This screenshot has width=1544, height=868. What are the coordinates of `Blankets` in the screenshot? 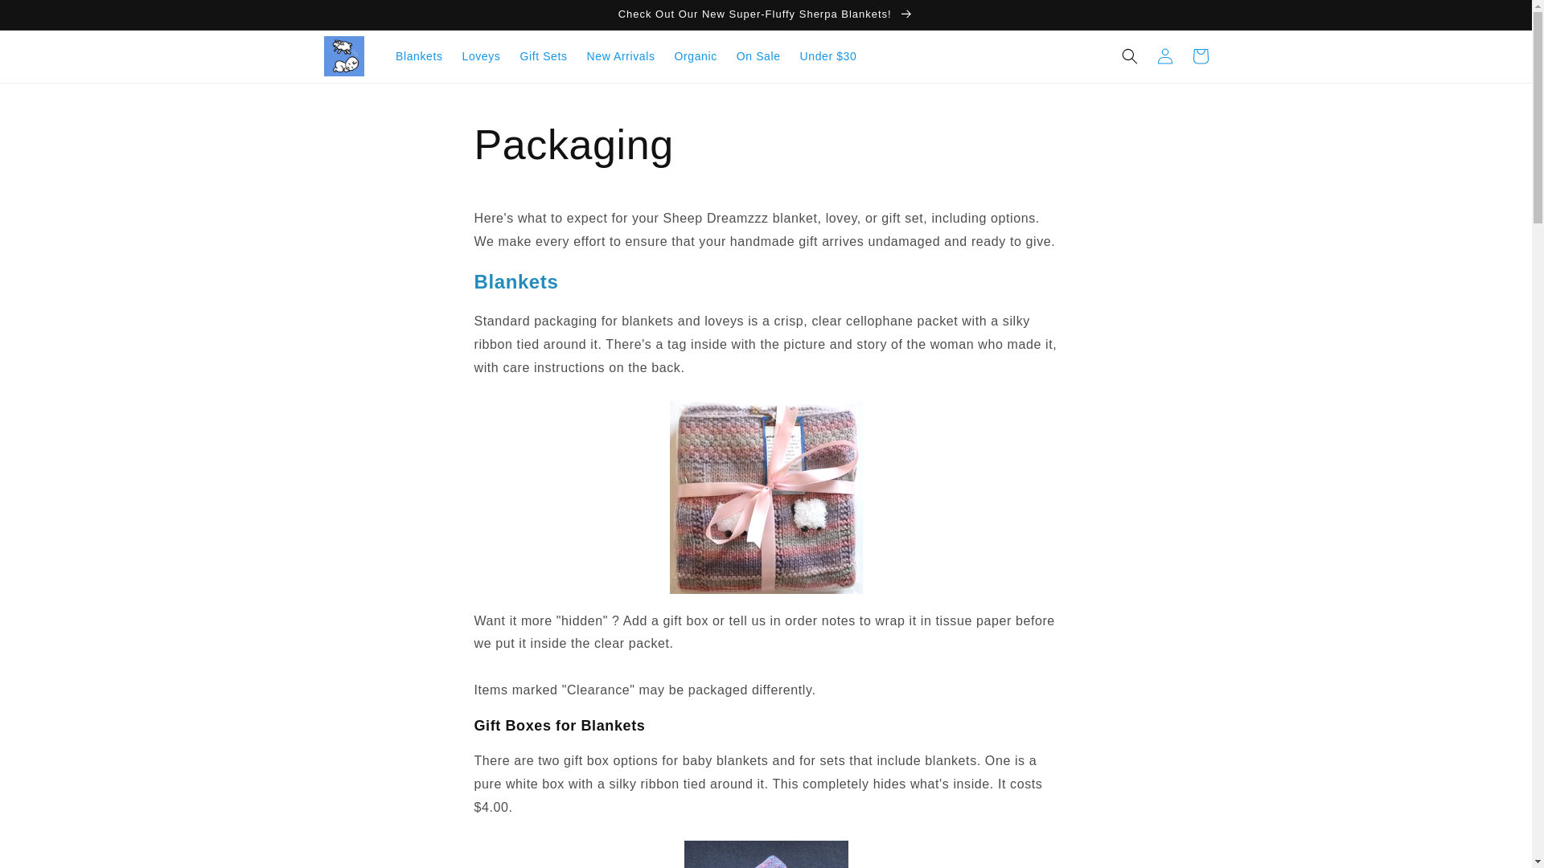 It's located at (419, 55).